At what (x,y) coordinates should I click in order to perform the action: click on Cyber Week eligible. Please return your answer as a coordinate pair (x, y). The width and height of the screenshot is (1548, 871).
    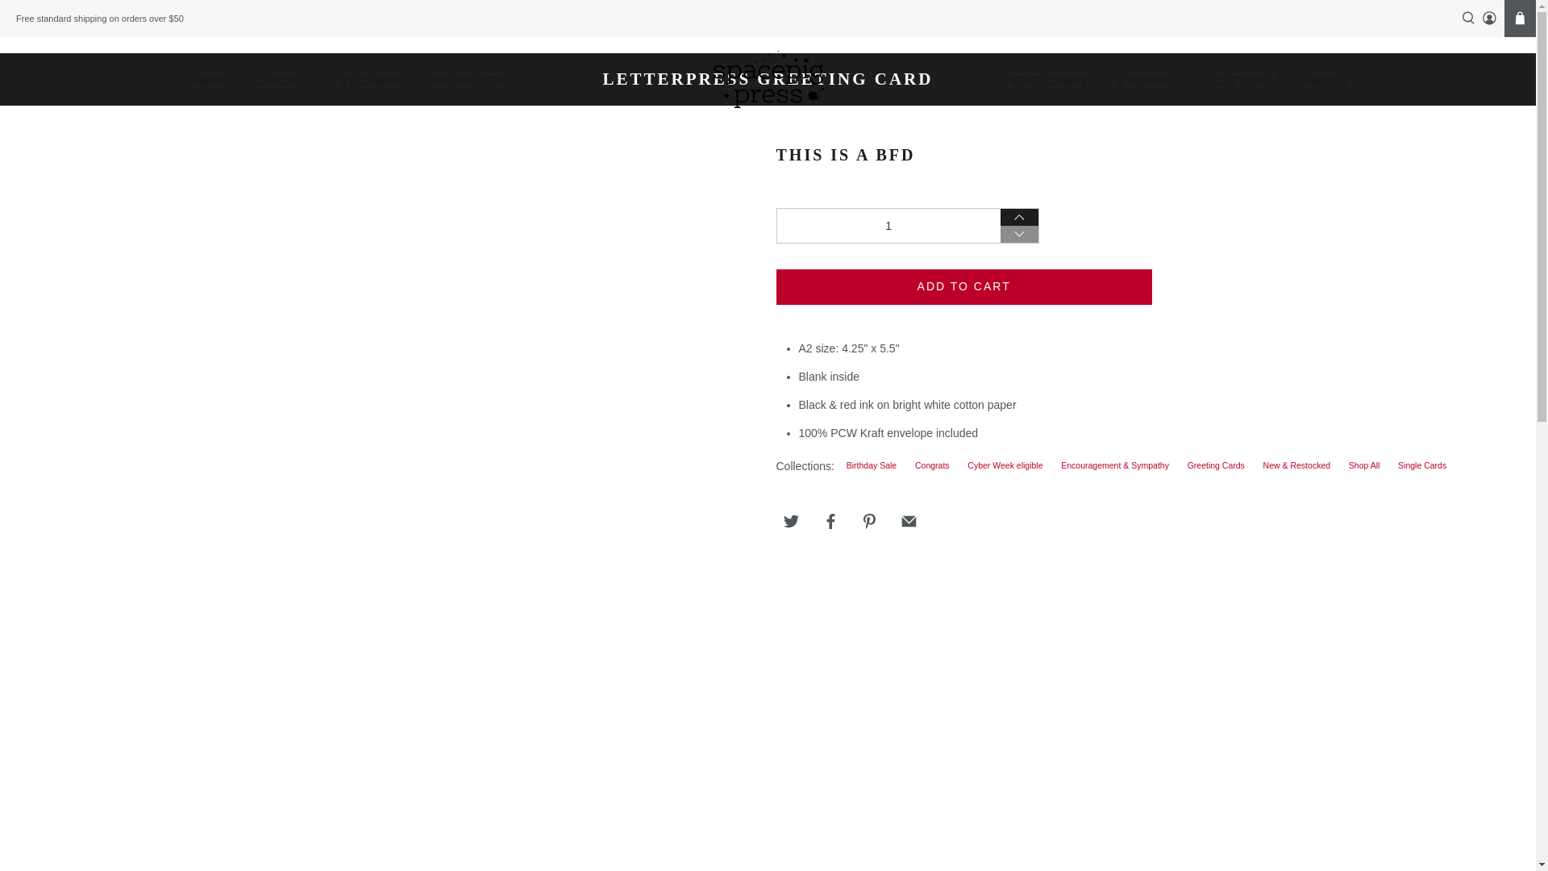
    Looking at the image, I should click on (1005, 466).